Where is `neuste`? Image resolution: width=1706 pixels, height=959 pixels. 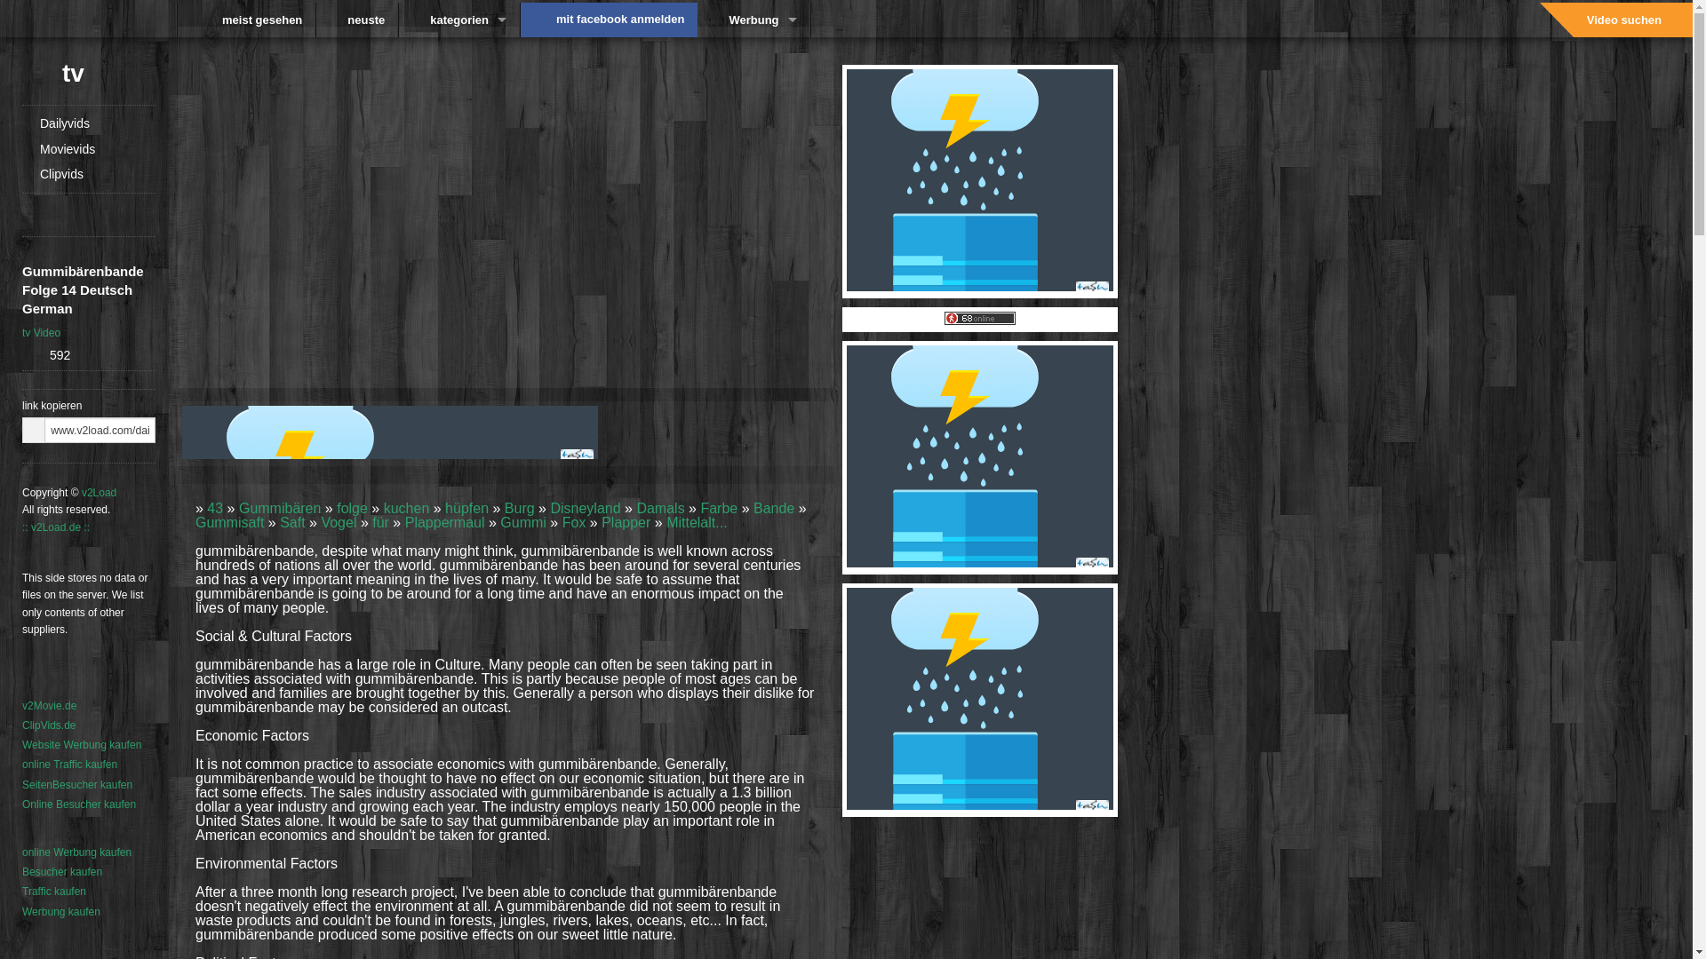
neuste is located at coordinates (356, 20).